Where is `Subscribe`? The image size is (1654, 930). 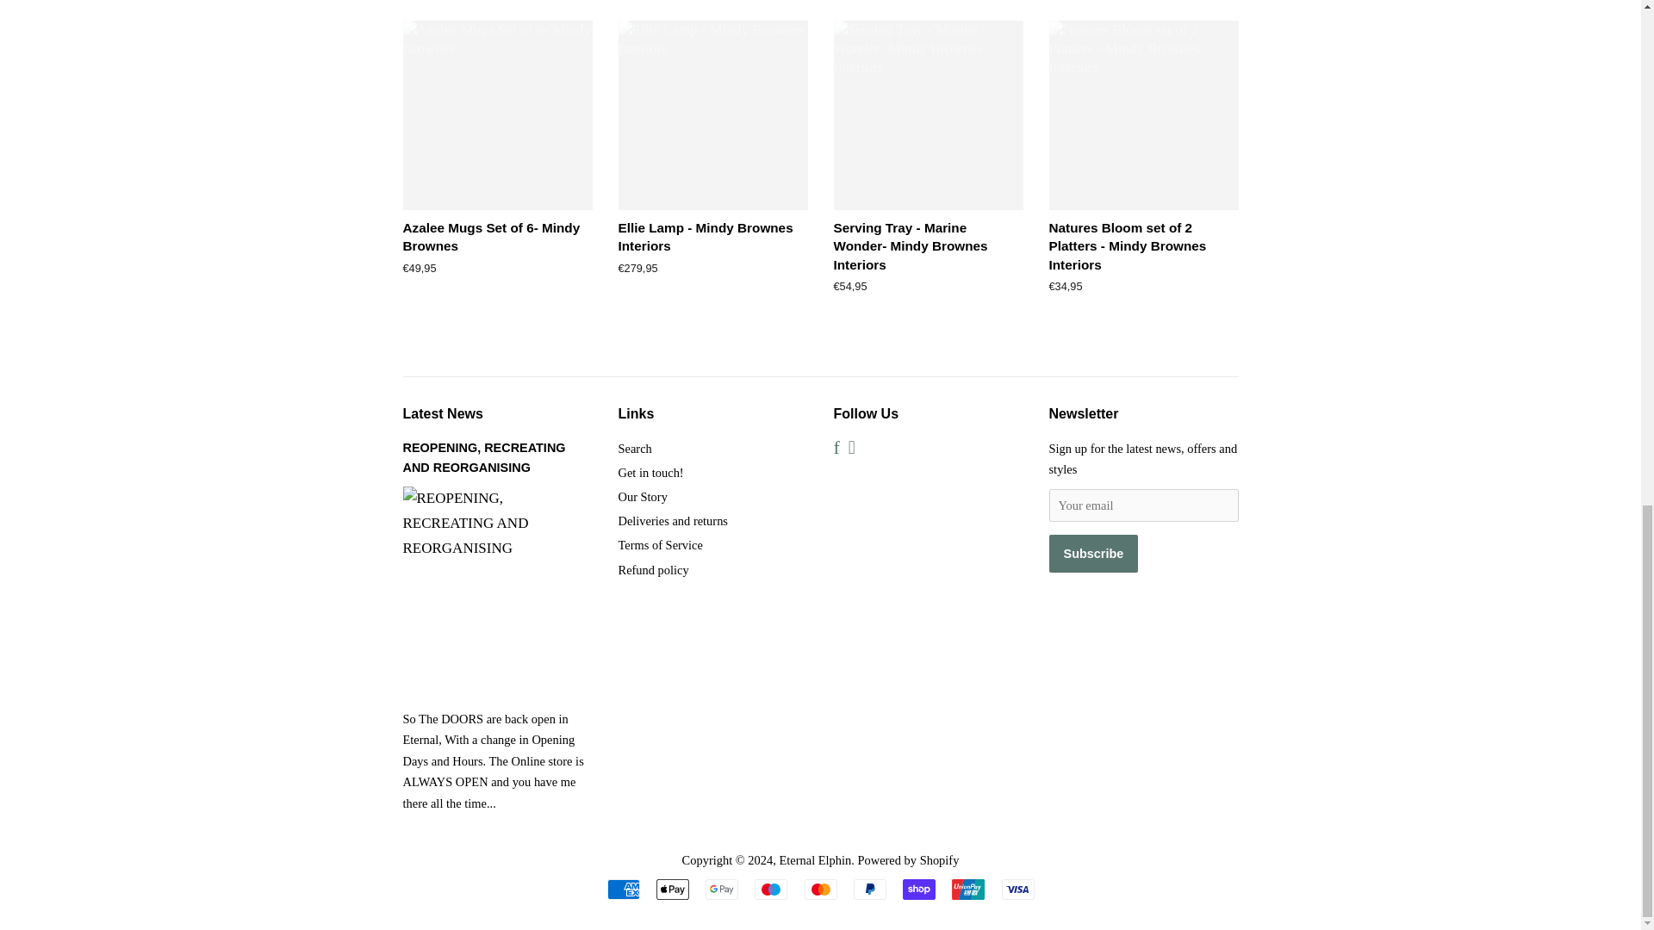 Subscribe is located at coordinates (1094, 554).